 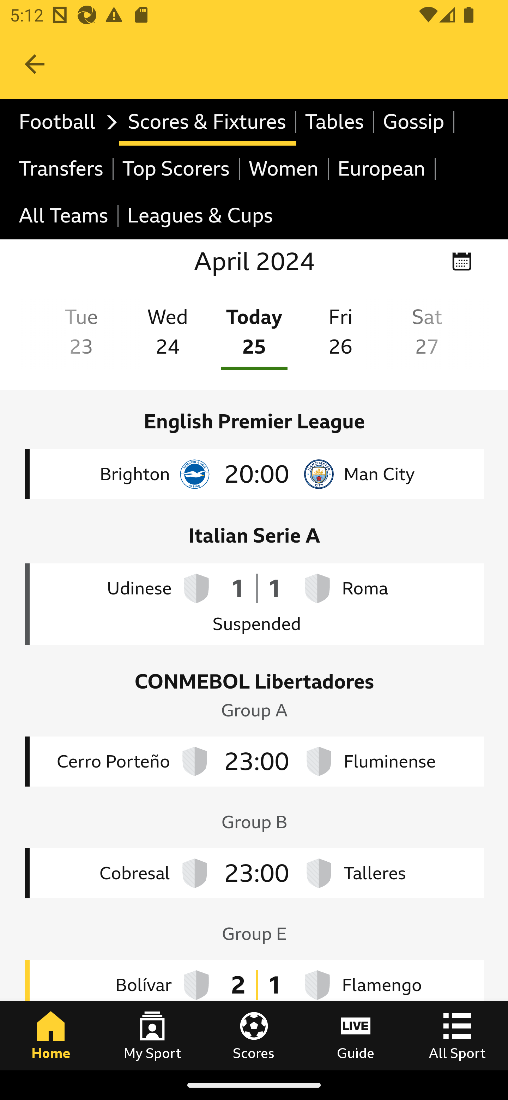 I want to click on Scores, so click(x=254, y=1035).